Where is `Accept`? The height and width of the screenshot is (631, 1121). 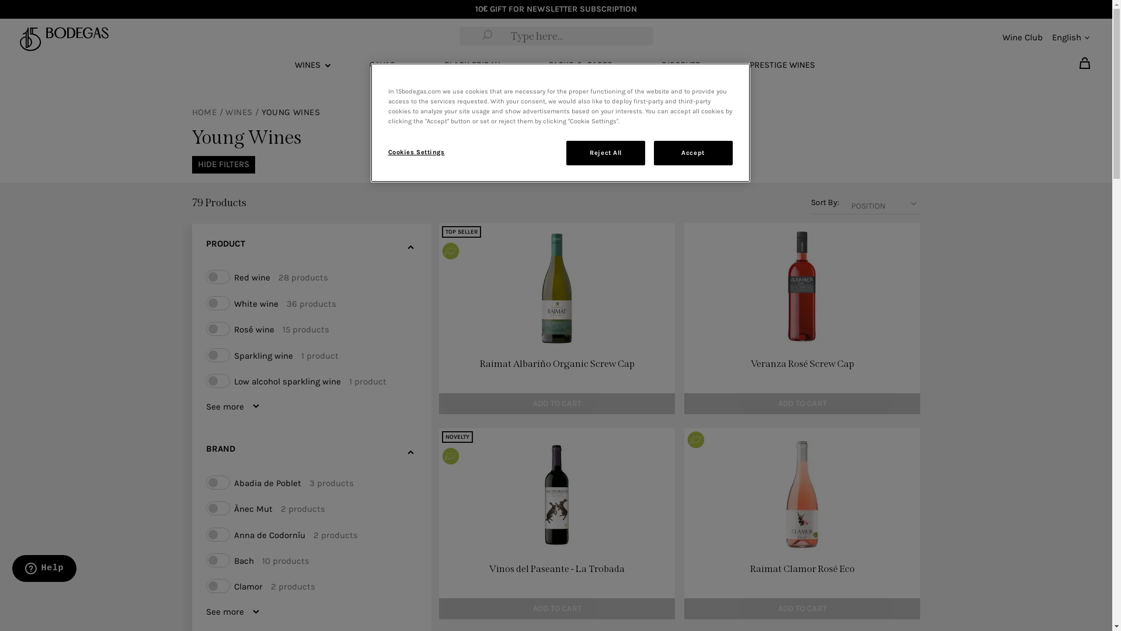
Accept is located at coordinates (694, 153).